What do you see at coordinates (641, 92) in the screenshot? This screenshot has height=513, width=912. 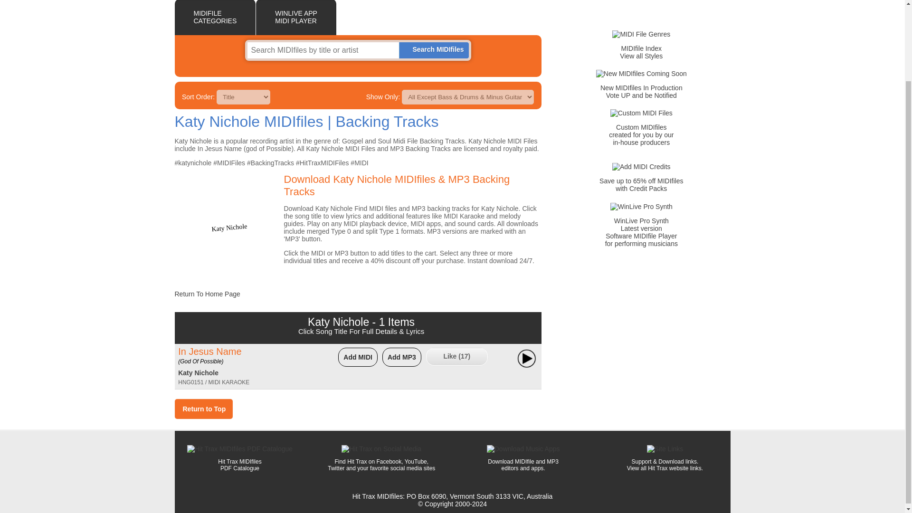 I see `Return to Top` at bounding box center [641, 92].